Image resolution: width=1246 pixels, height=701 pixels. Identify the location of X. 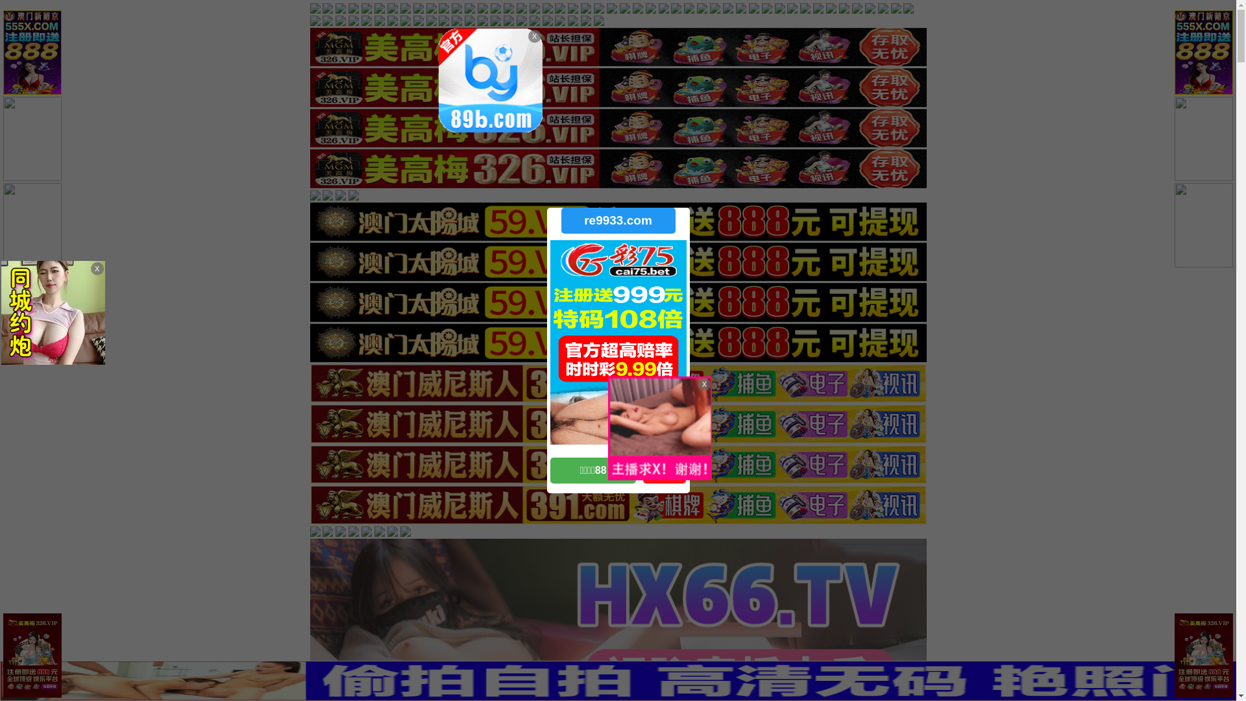
(1225, 676).